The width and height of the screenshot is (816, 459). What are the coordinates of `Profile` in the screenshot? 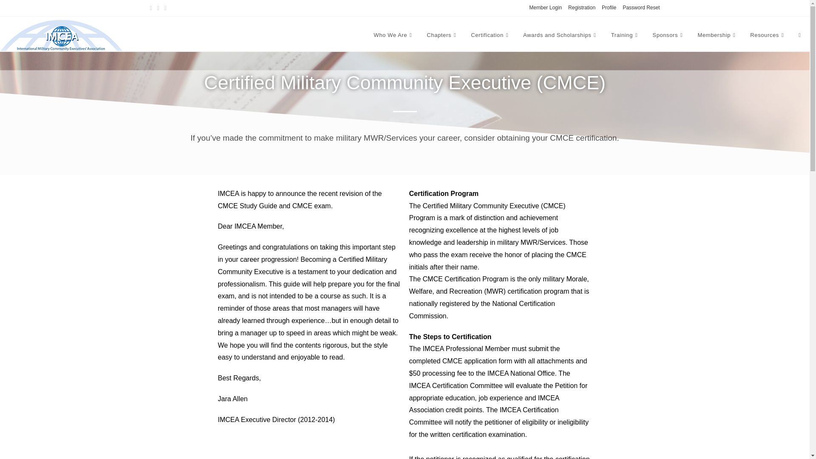 It's located at (609, 8).